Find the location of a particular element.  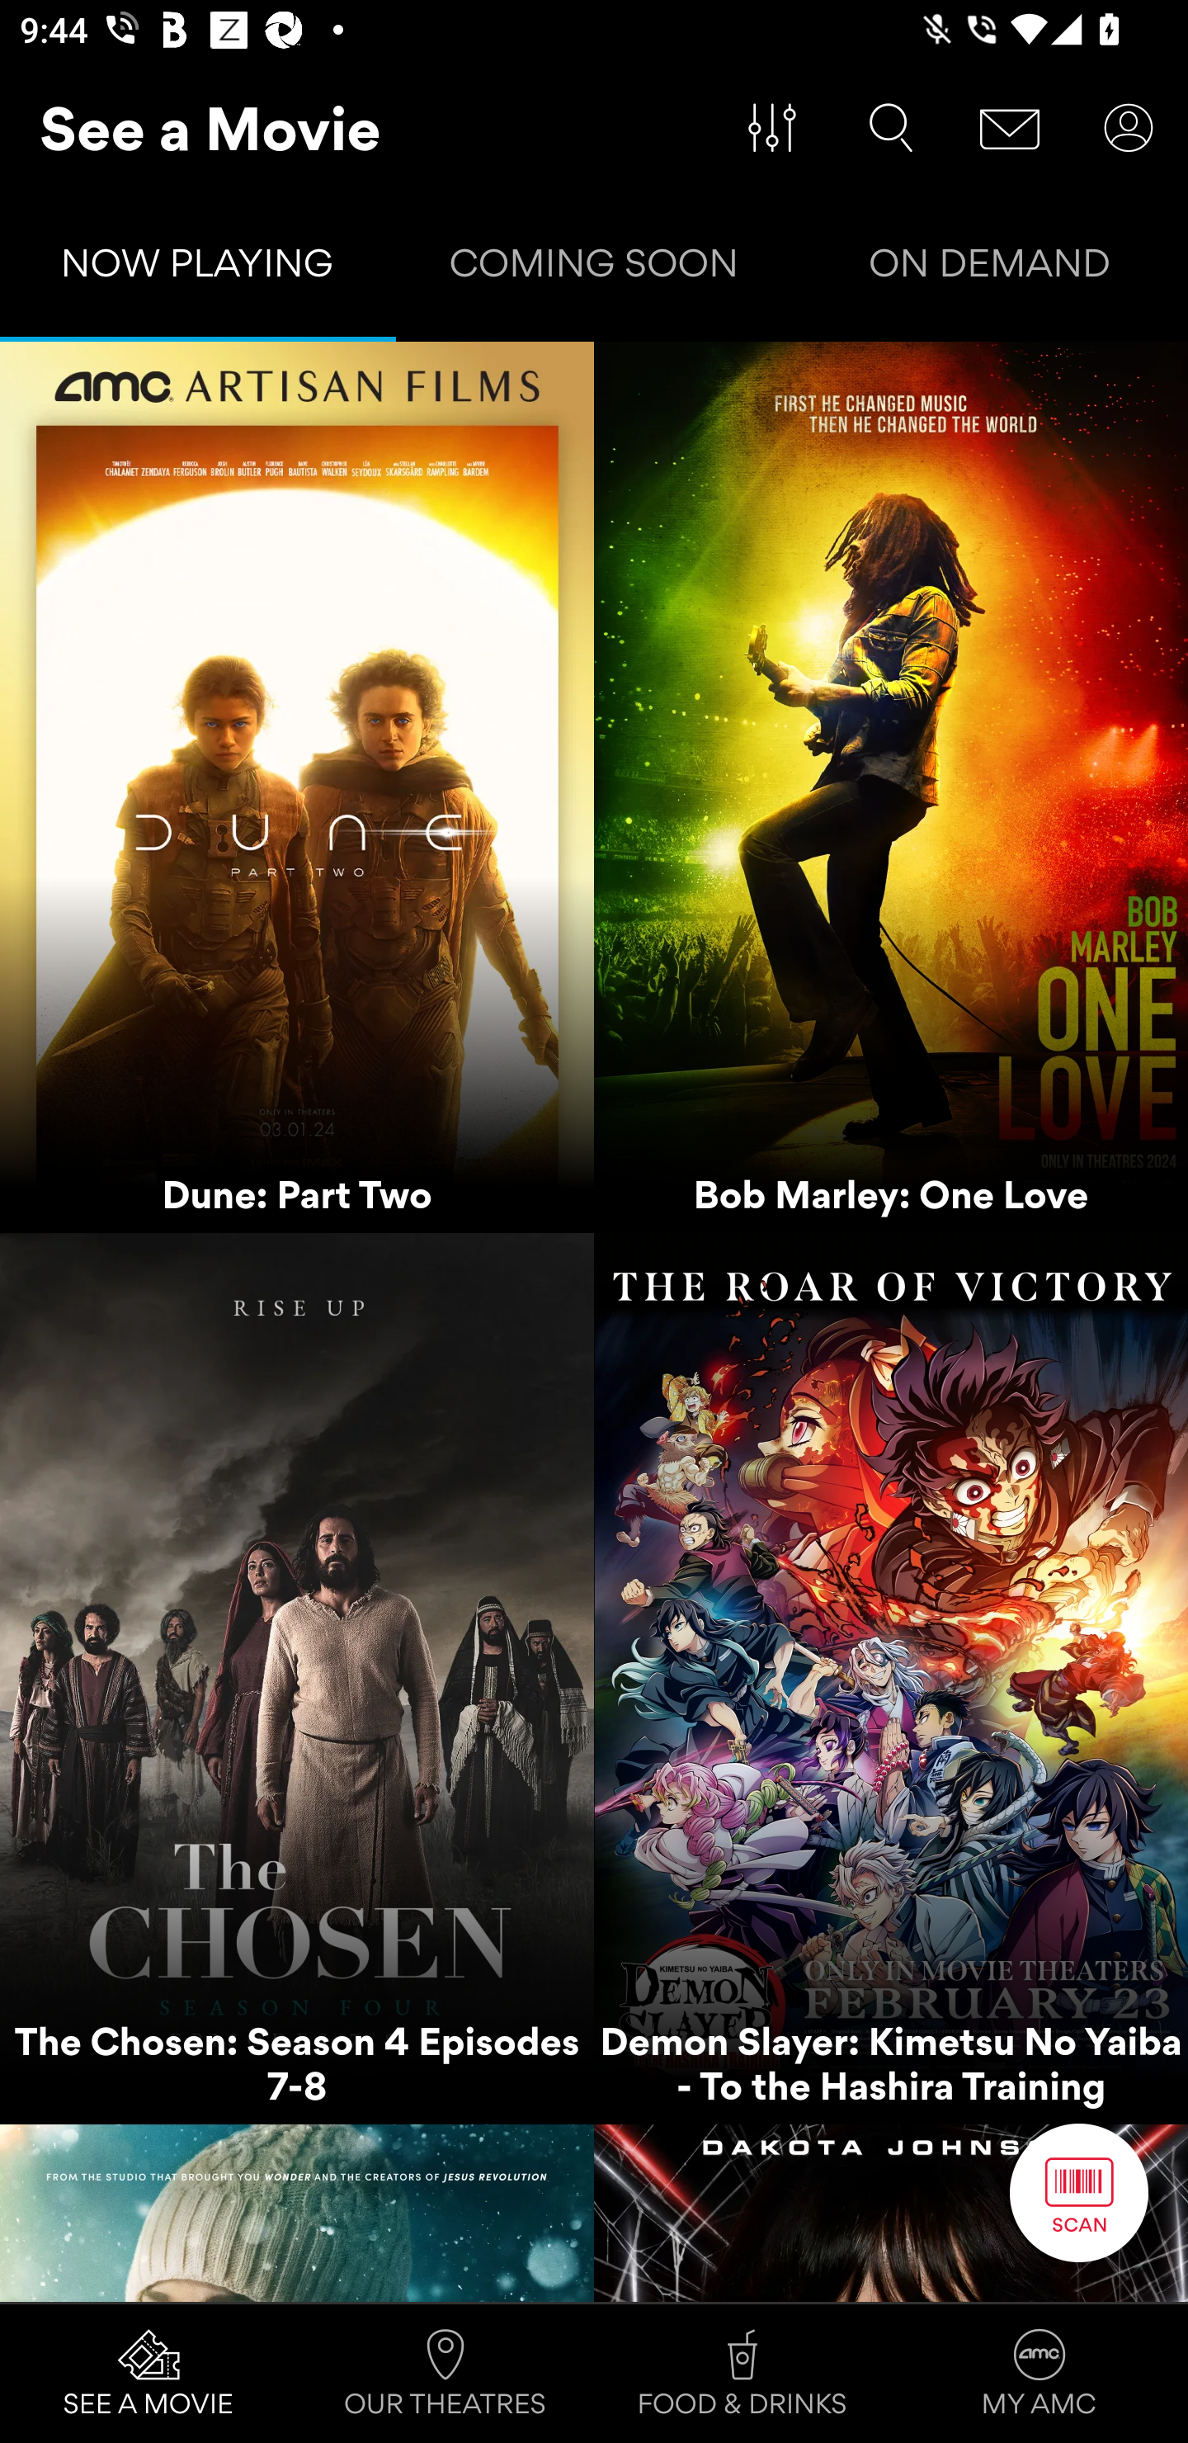

FOOD & DRINKS
Tab 3 of 4 is located at coordinates (742, 2374).